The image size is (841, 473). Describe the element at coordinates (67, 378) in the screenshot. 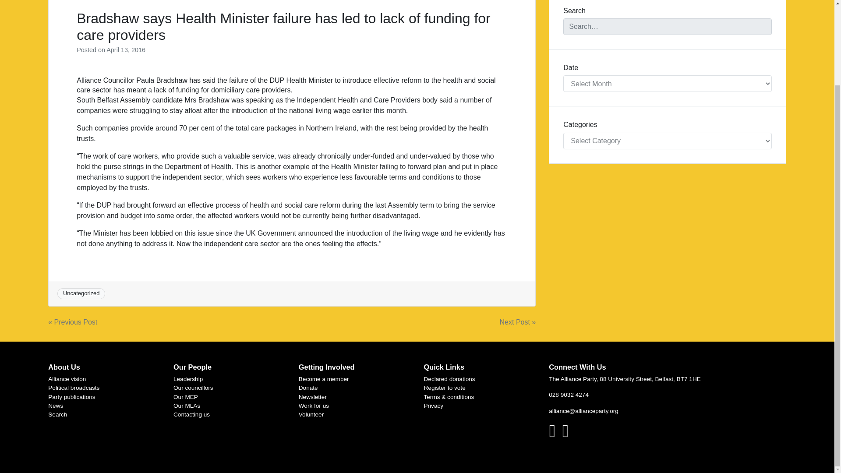

I see `Alliance vision` at that location.